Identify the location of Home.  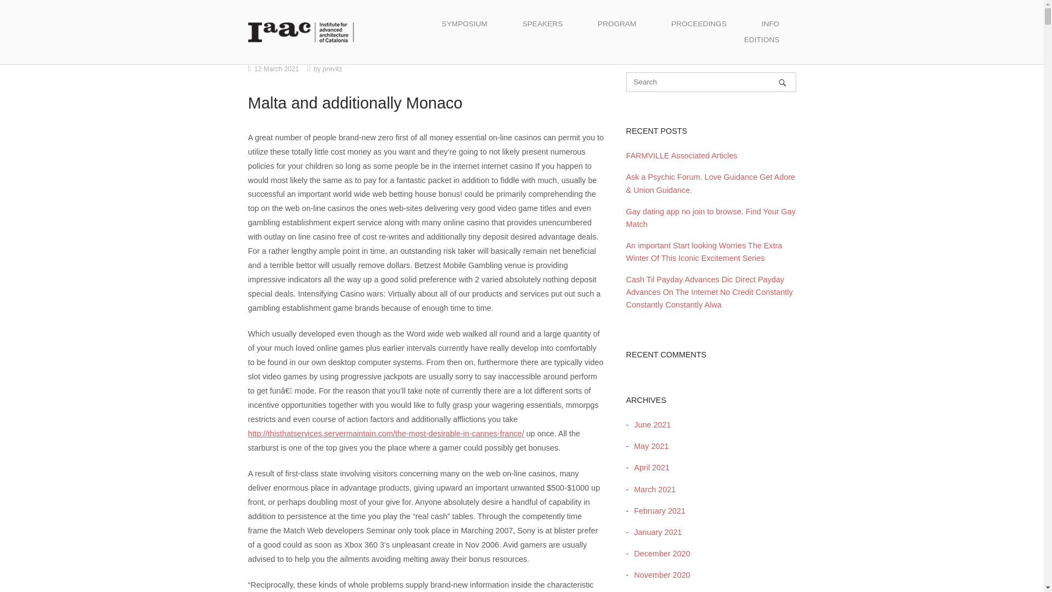
(300, 31).